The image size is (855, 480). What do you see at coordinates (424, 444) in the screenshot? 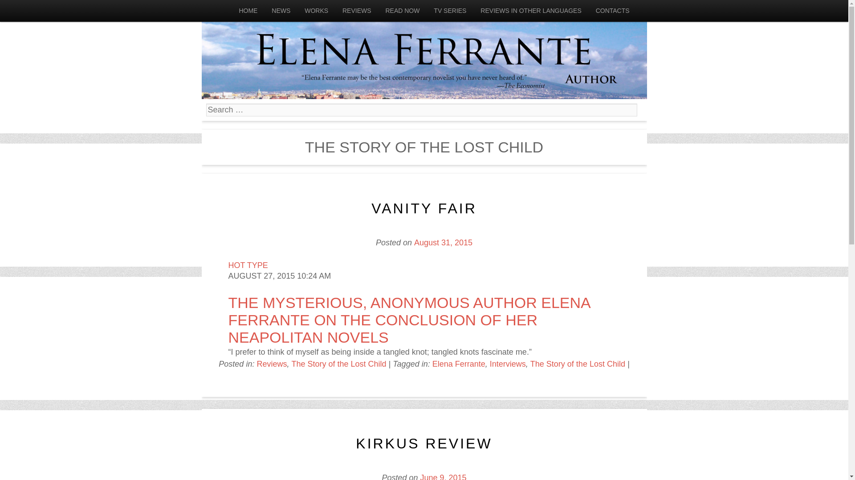
I see `Permalink to KIRKUS REVIEW` at bounding box center [424, 444].